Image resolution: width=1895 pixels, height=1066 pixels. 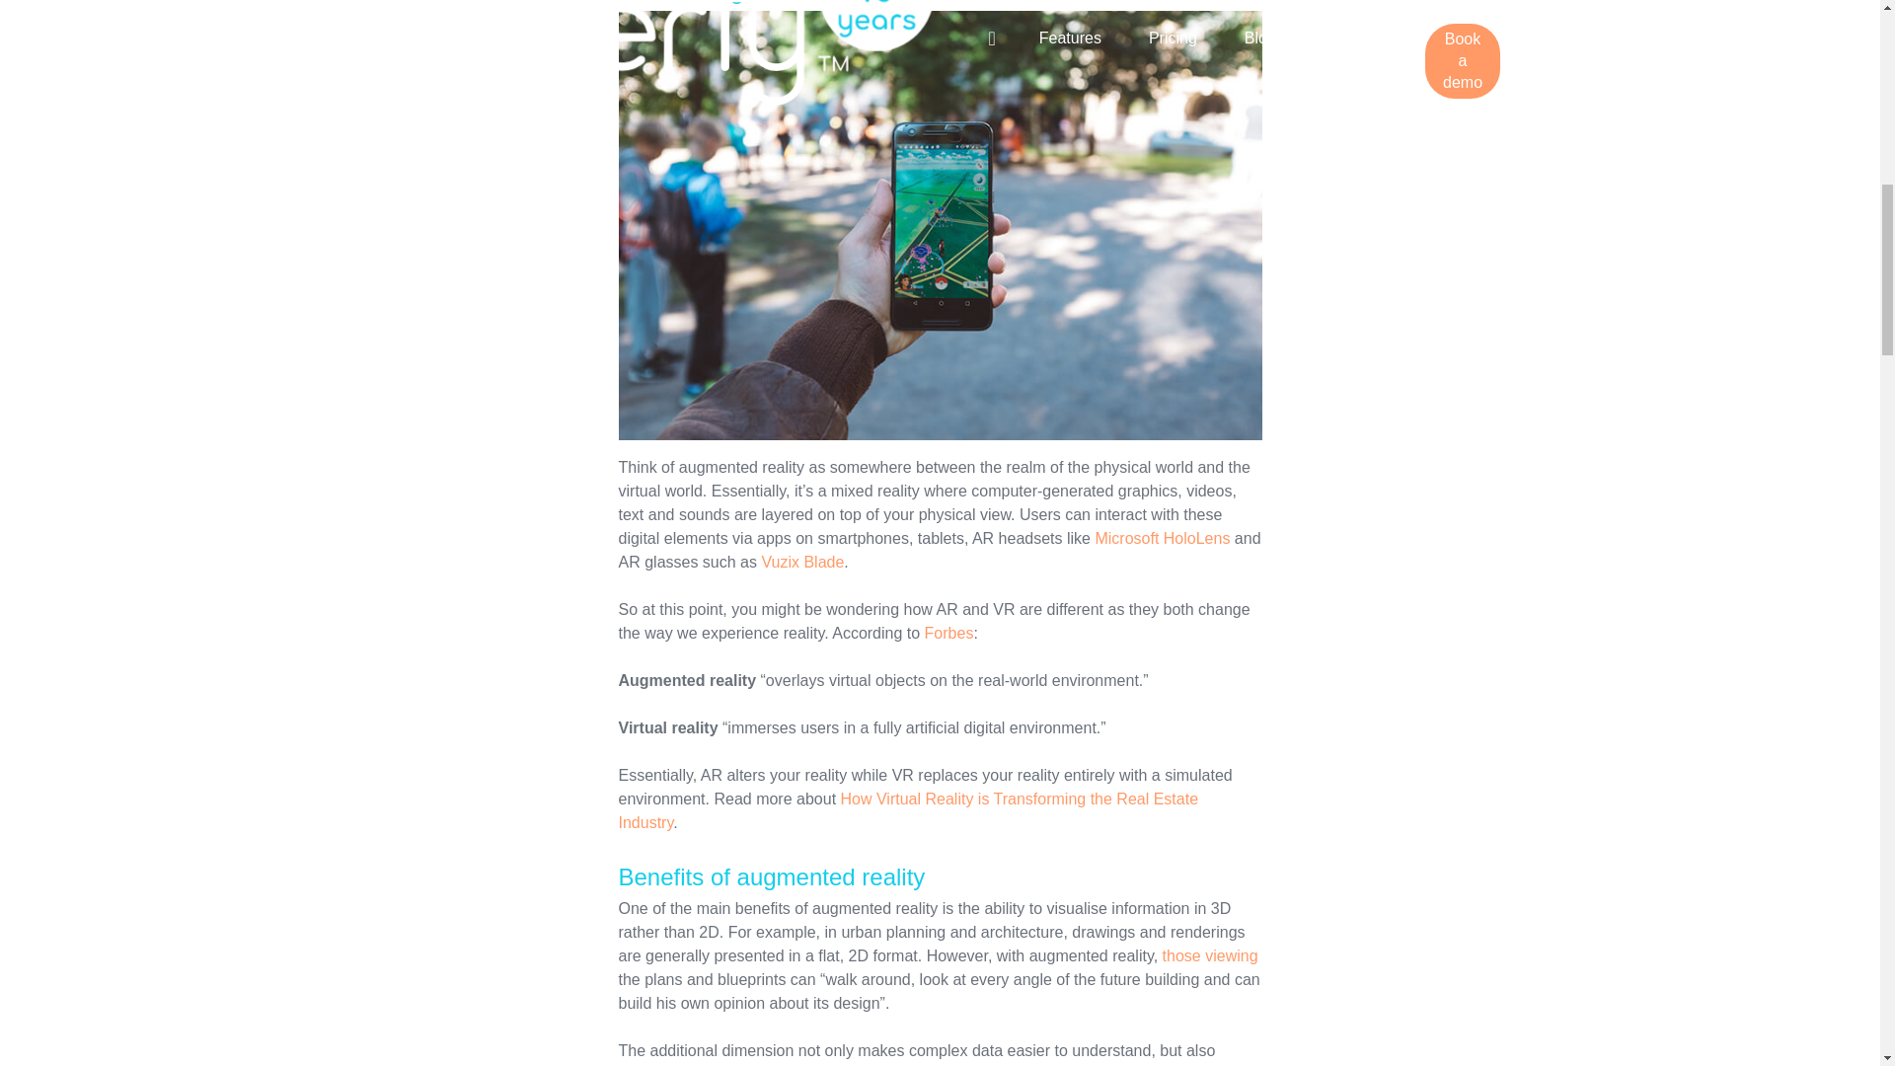 What do you see at coordinates (948, 633) in the screenshot?
I see `Forbes` at bounding box center [948, 633].